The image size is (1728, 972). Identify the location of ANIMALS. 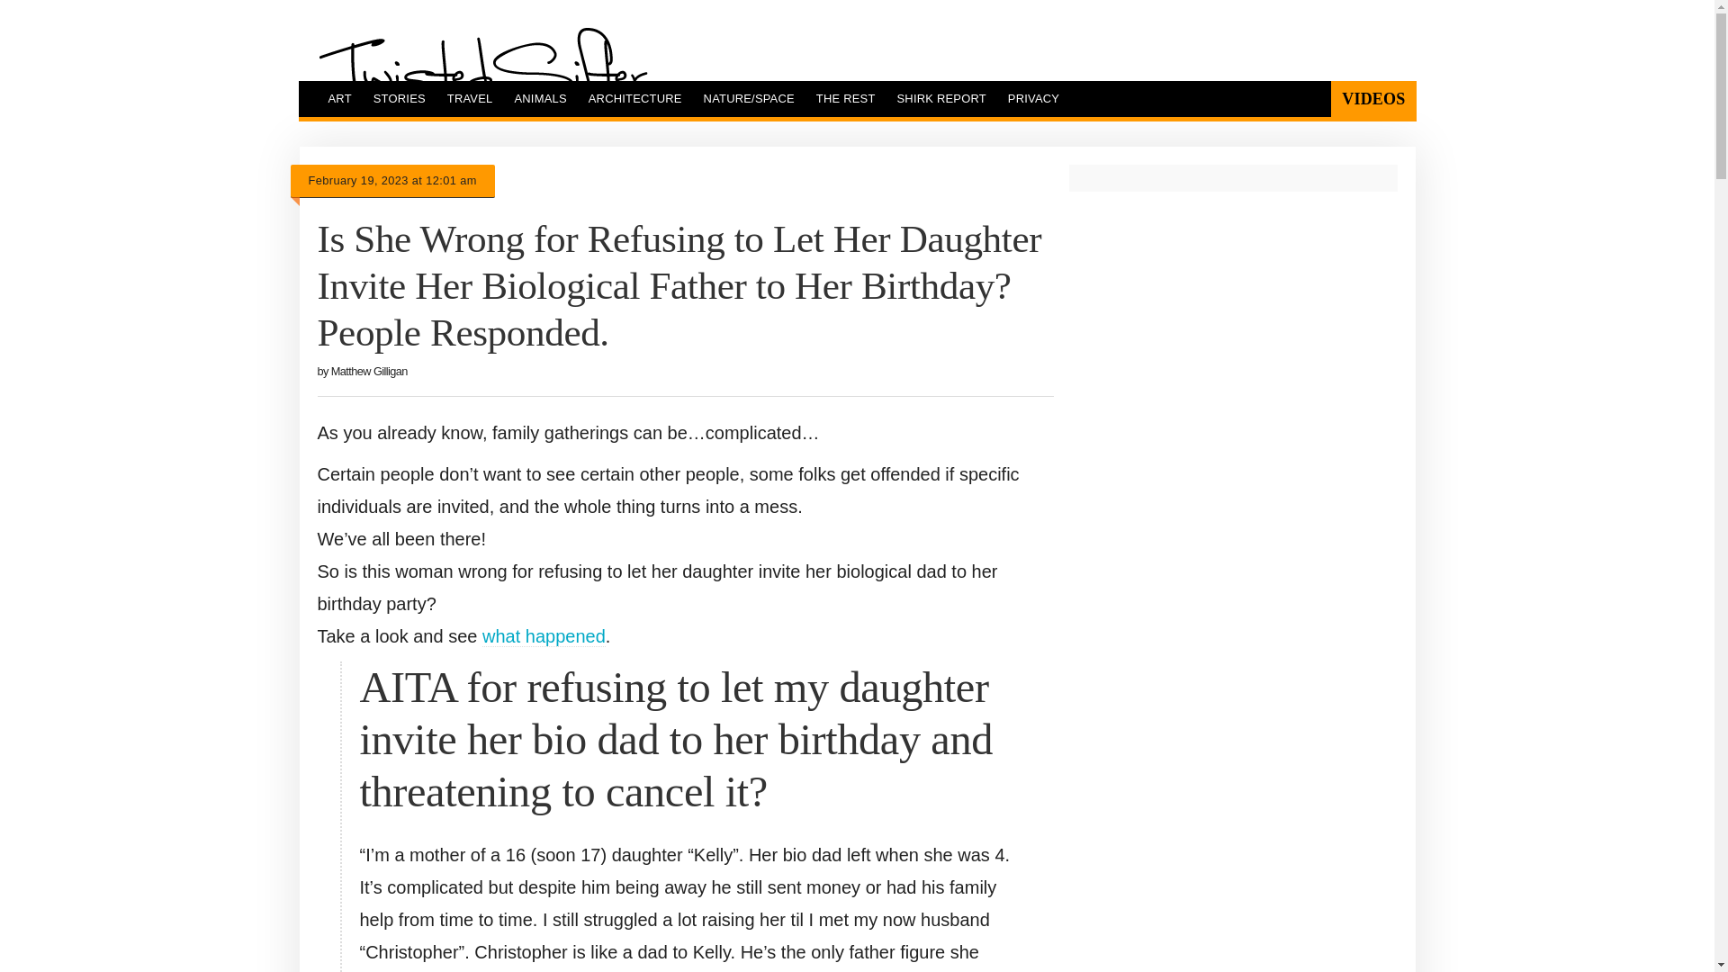
(540, 98).